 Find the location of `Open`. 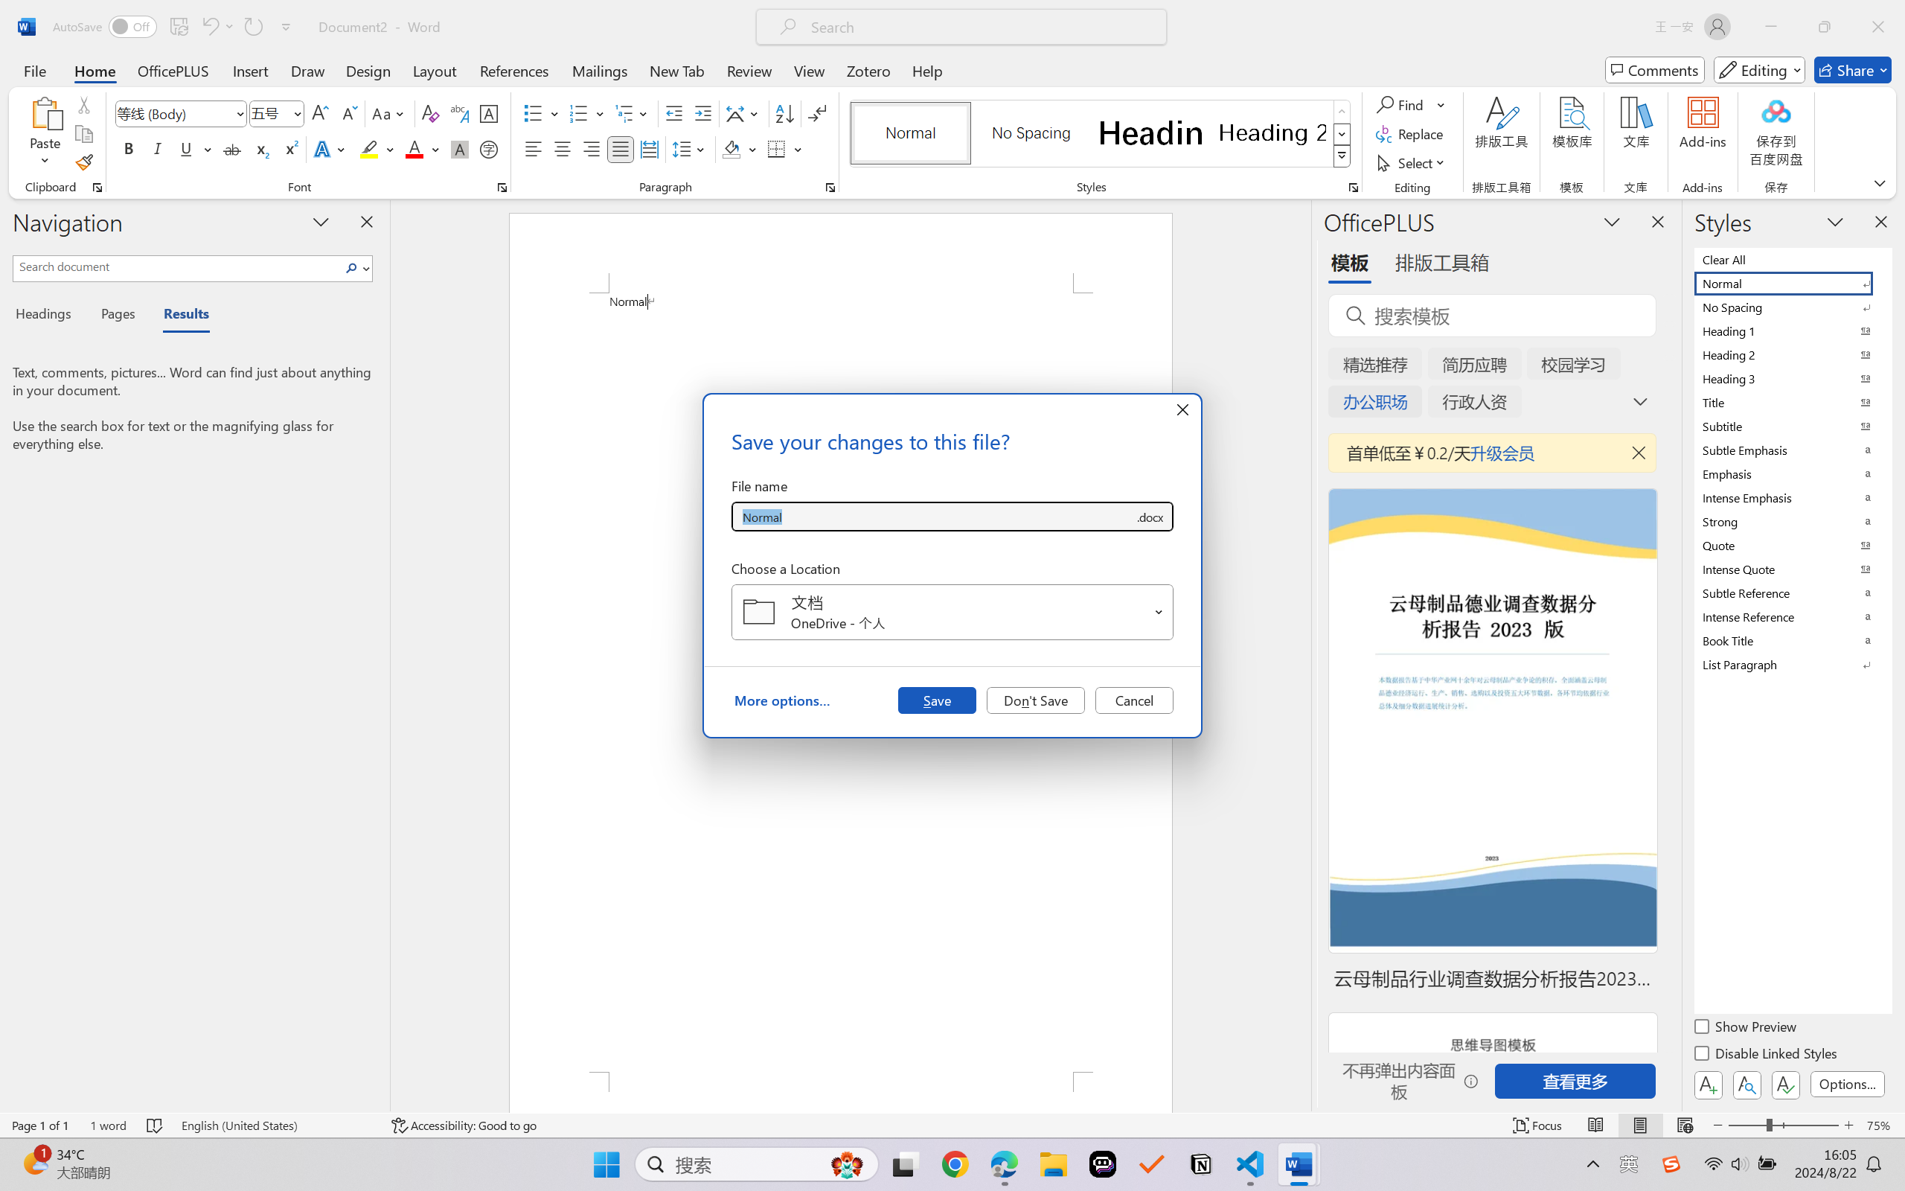

Open is located at coordinates (1159, 612).